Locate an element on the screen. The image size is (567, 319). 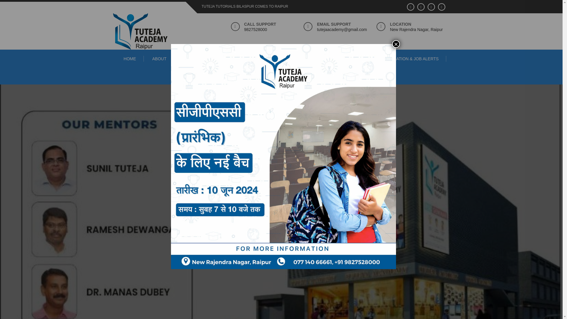
DOWNLOAD is located at coordinates (280, 59).